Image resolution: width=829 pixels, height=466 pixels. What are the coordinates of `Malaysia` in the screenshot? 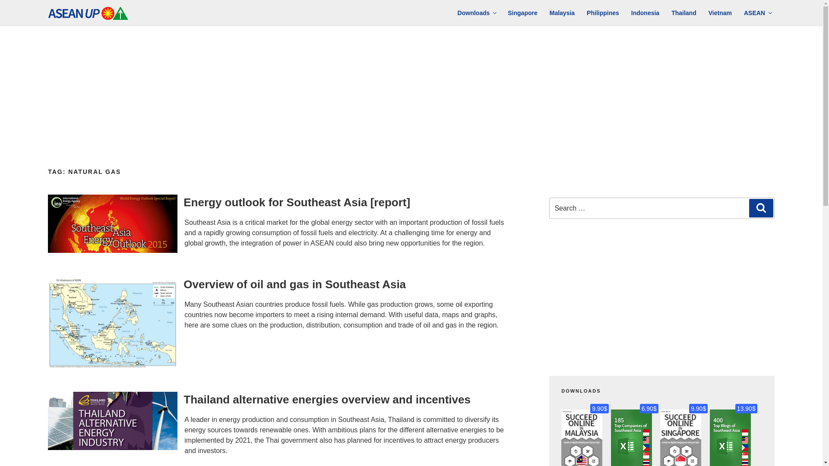 It's located at (562, 13).